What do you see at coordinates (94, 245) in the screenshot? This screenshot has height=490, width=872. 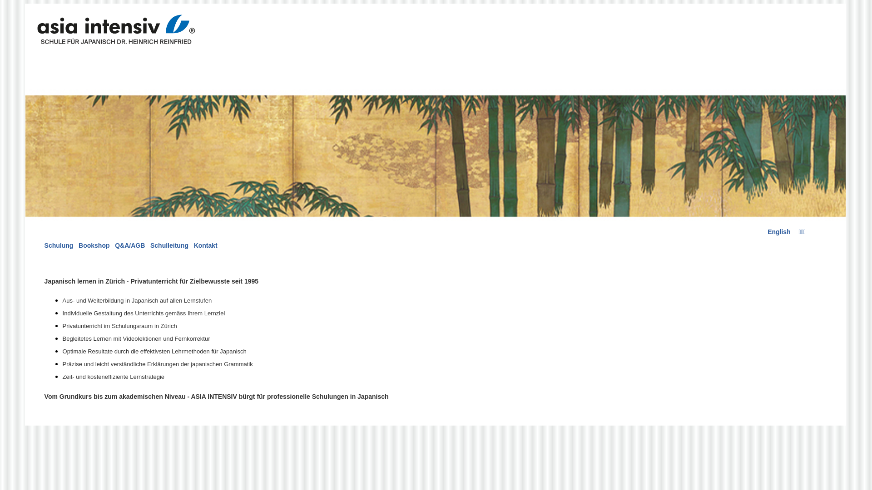 I see `Bookshop` at bounding box center [94, 245].